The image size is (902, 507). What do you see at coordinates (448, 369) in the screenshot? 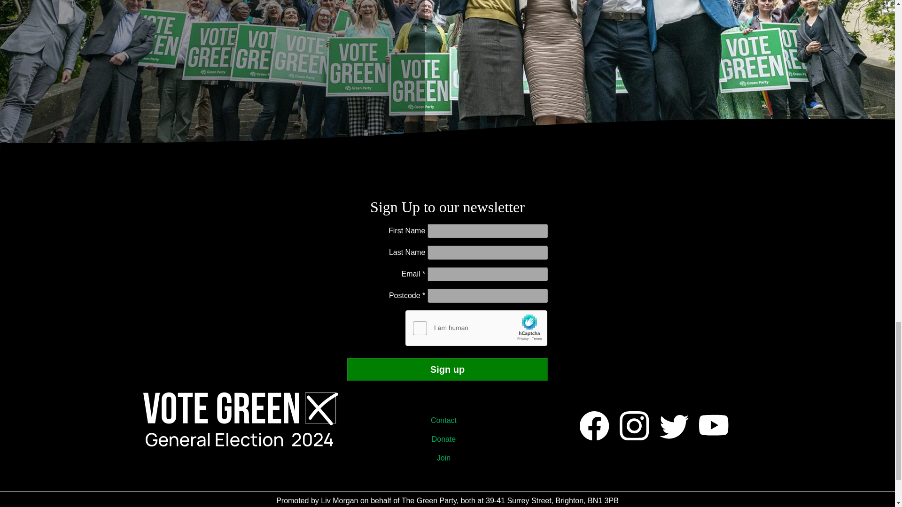
I see `Sign up` at bounding box center [448, 369].